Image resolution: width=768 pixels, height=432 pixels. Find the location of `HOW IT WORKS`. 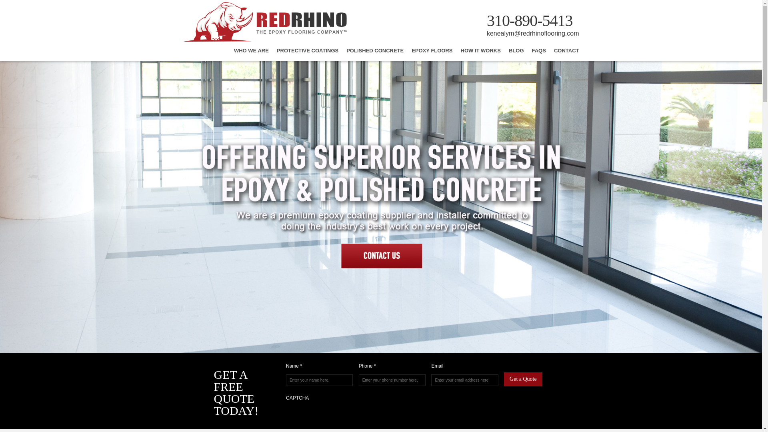

HOW IT WORKS is located at coordinates (481, 54).